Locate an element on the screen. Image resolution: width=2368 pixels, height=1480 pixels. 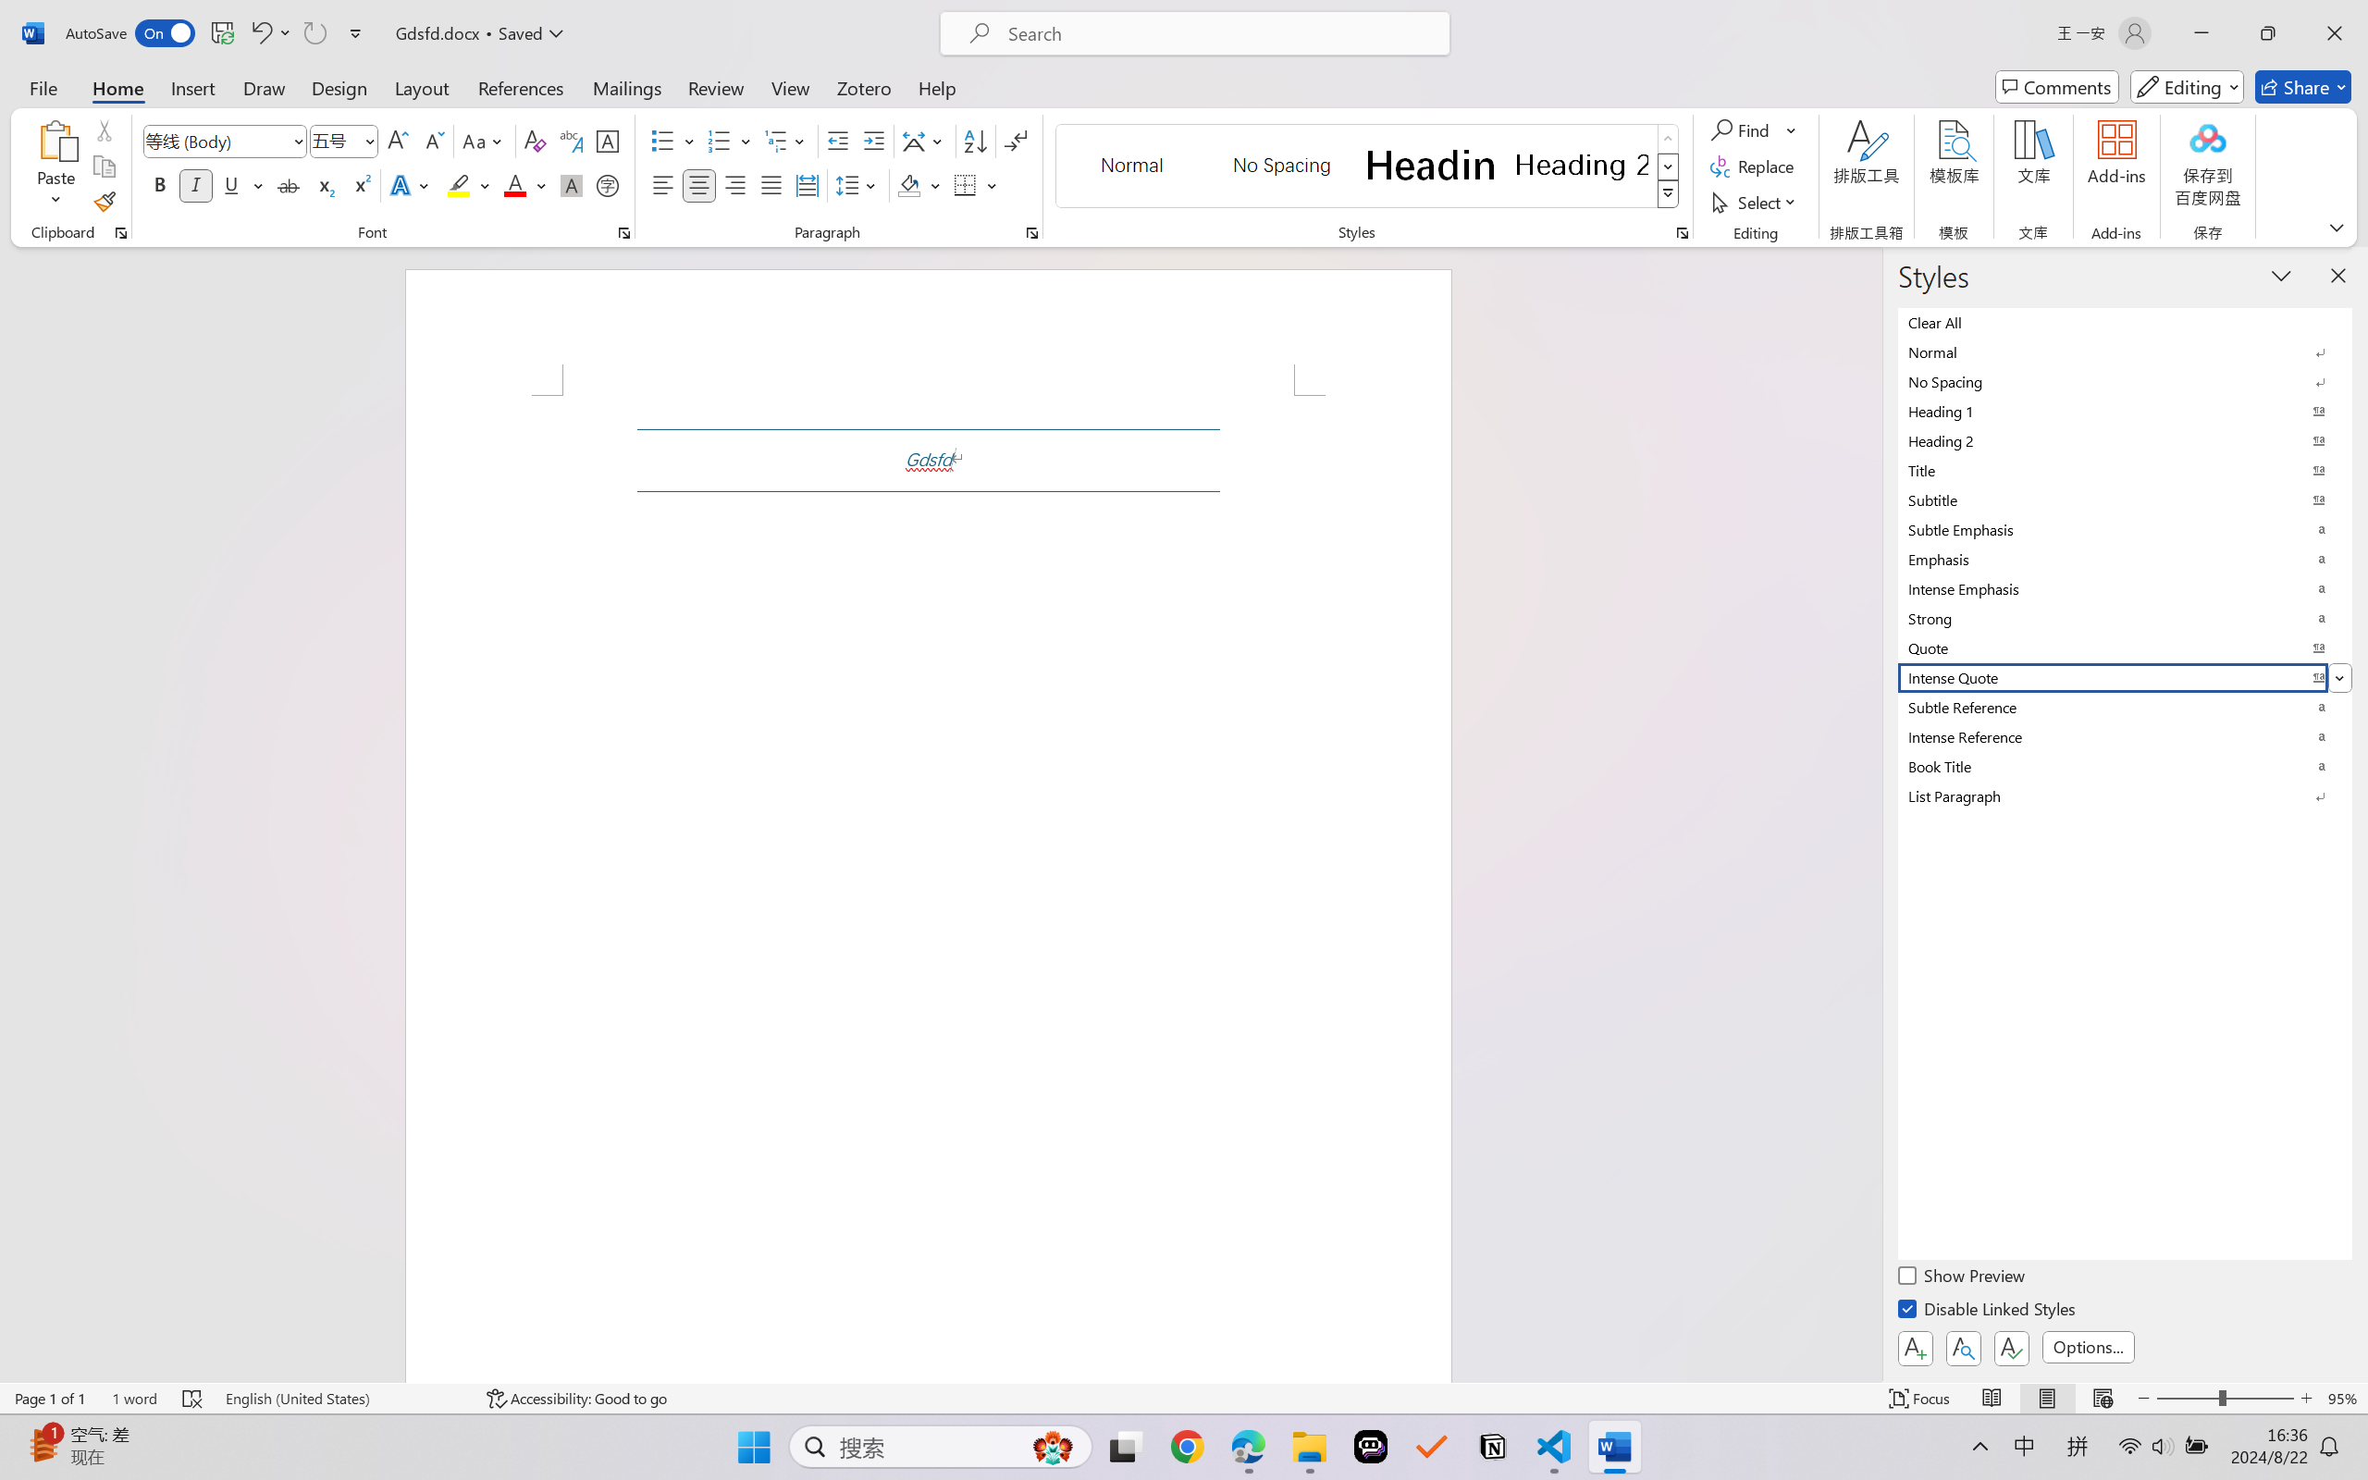
Subtitle is located at coordinates (2126, 499).